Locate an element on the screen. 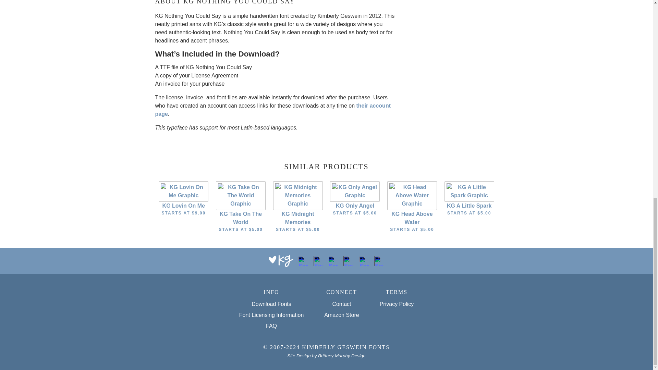  KG Only Angel is located at coordinates (355, 190).